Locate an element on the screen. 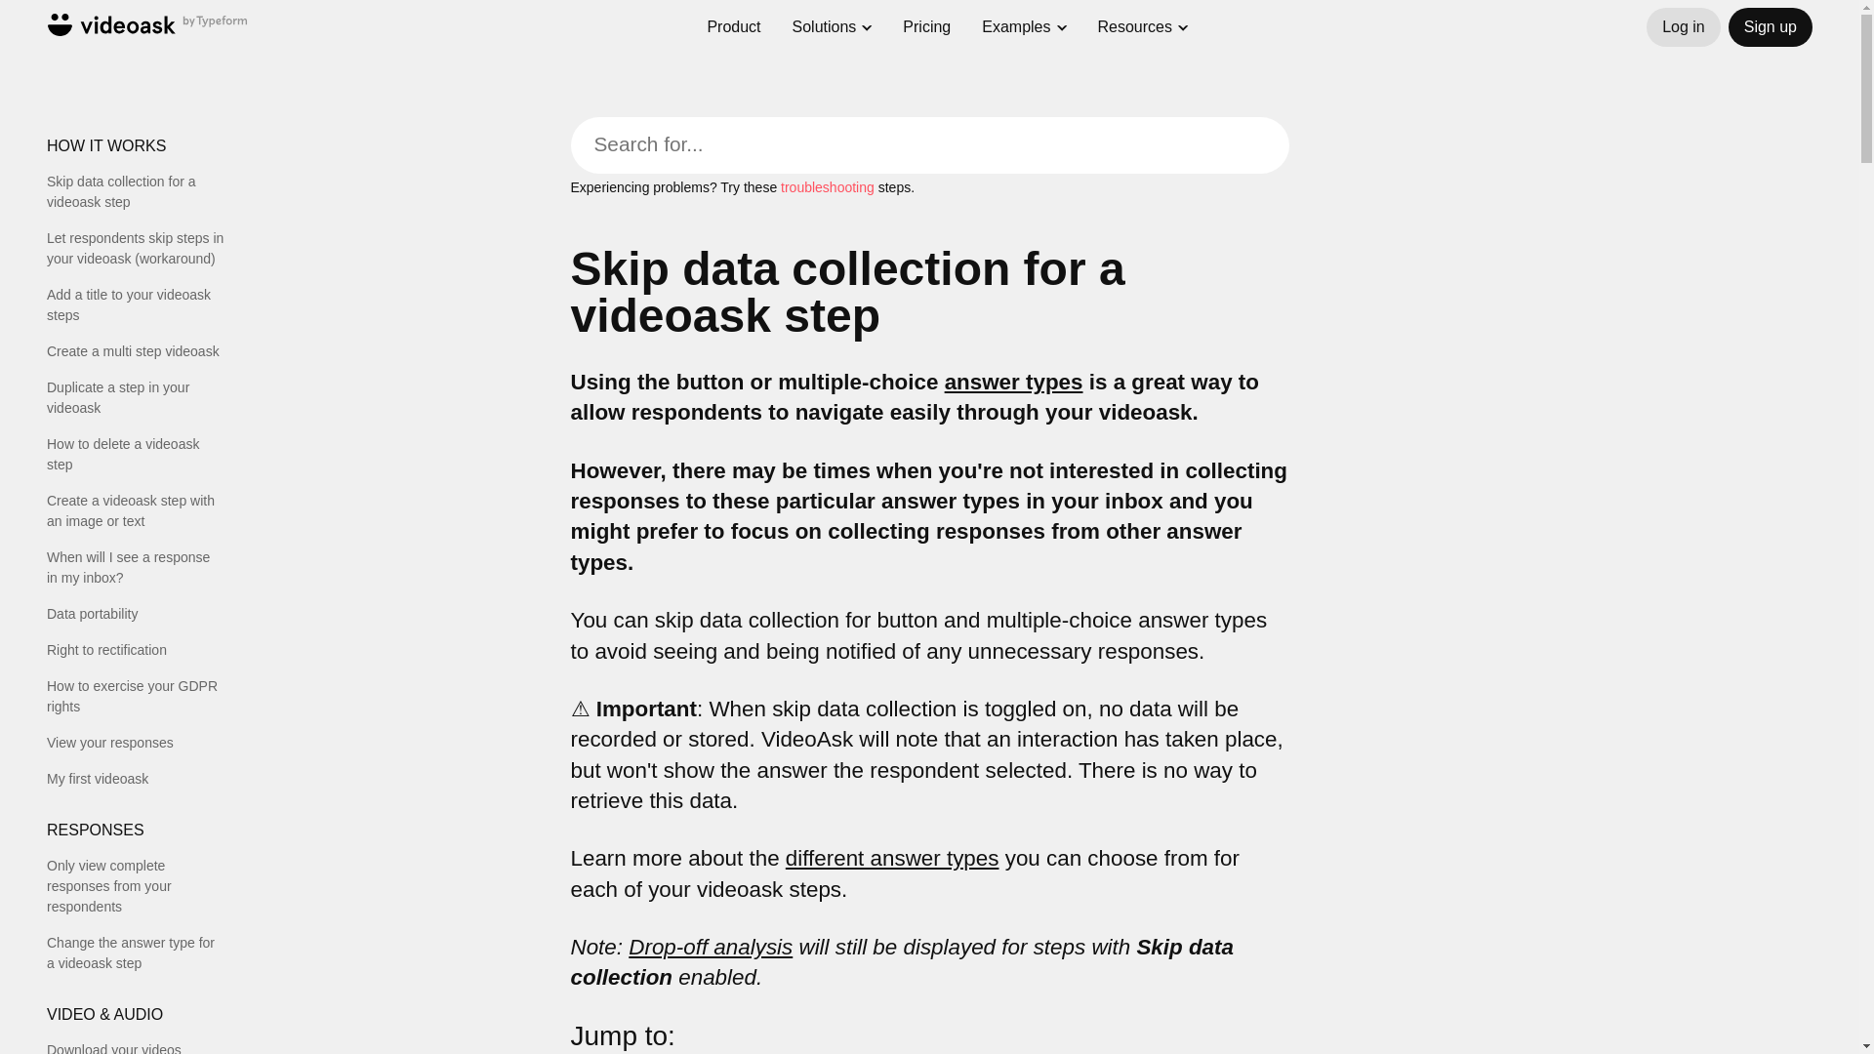 The image size is (1874, 1054). Solutions is located at coordinates (824, 9).